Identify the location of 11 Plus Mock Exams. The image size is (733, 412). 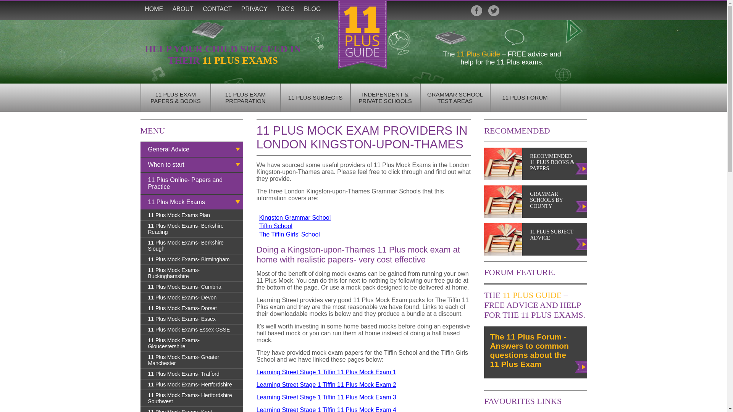
(192, 203).